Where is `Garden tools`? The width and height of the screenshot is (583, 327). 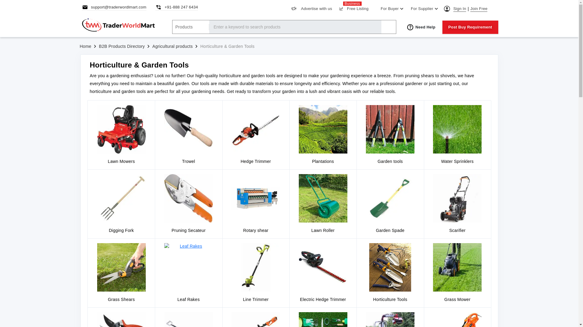 Garden tools is located at coordinates (353, 9).